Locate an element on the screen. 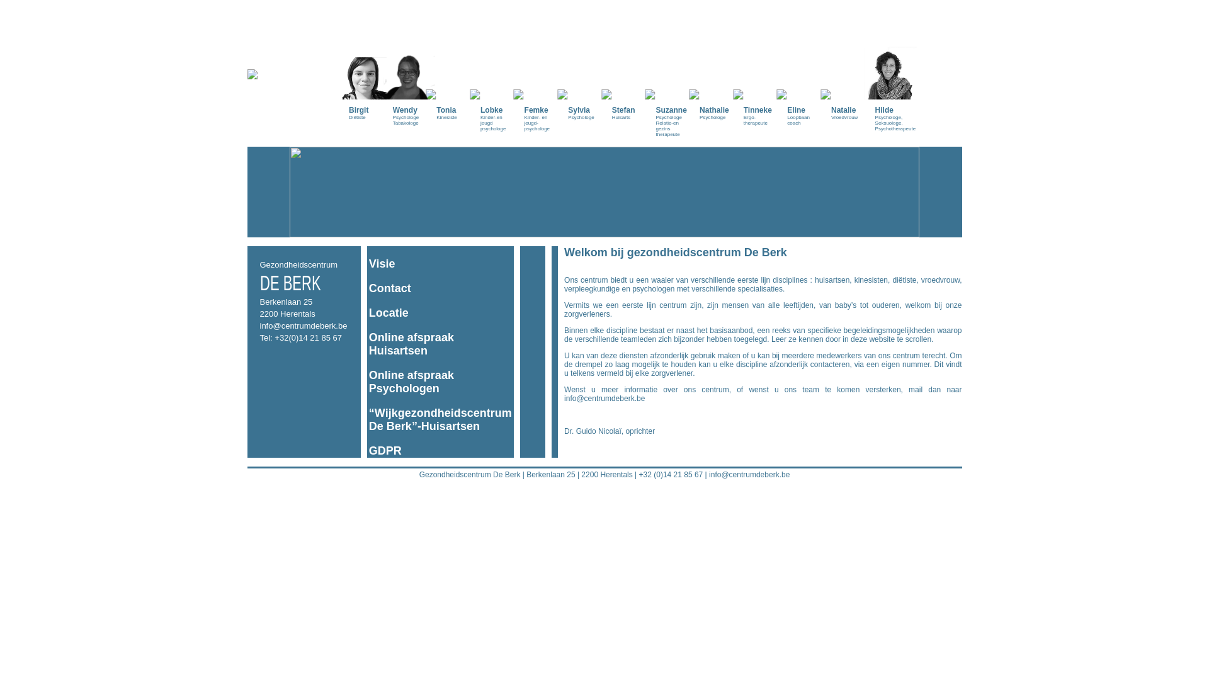  Eline
Loopbaan coach is located at coordinates (803, 69).